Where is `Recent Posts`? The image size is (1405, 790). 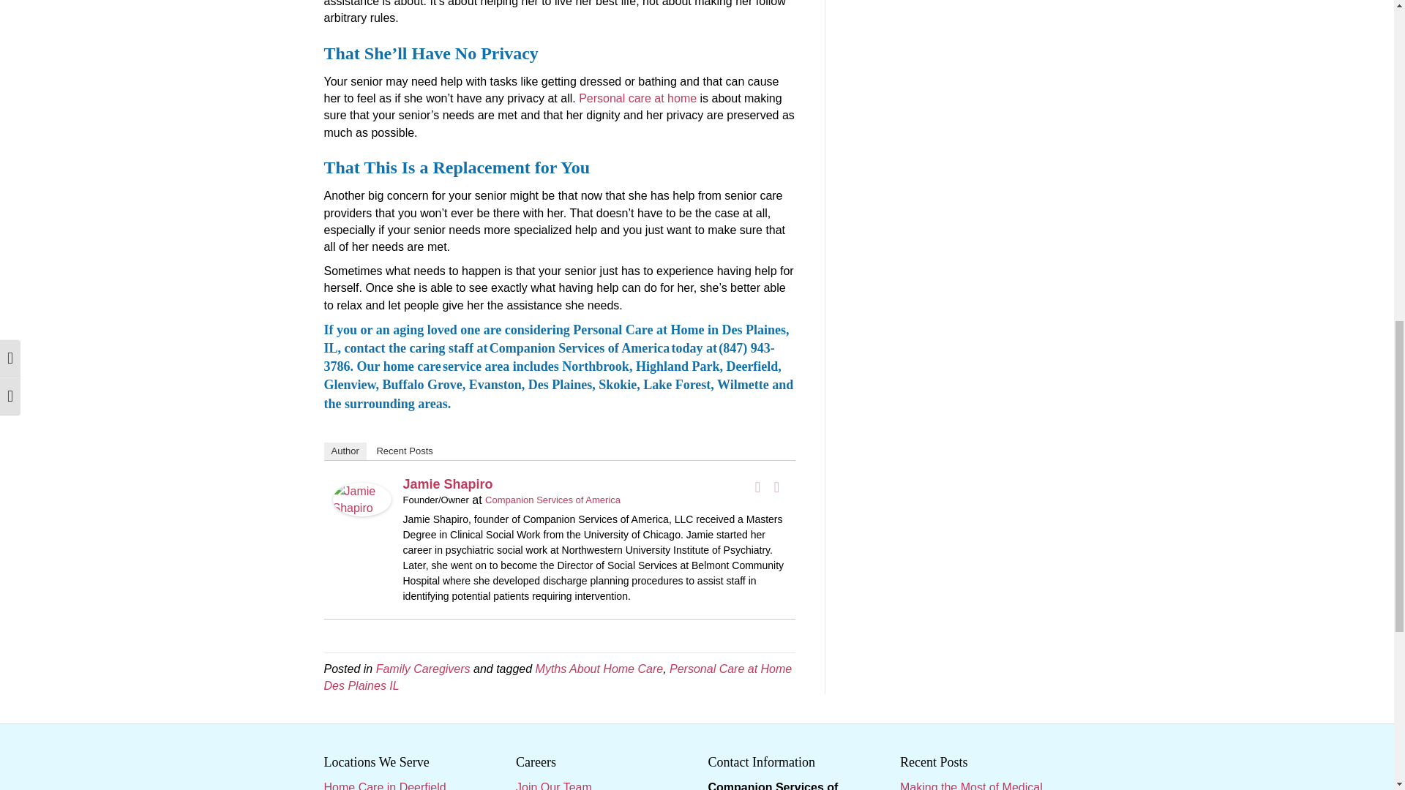 Recent Posts is located at coordinates (404, 451).